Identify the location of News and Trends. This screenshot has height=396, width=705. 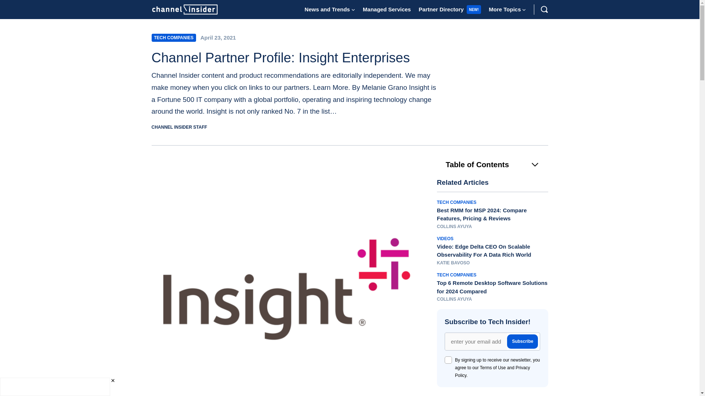
(327, 9).